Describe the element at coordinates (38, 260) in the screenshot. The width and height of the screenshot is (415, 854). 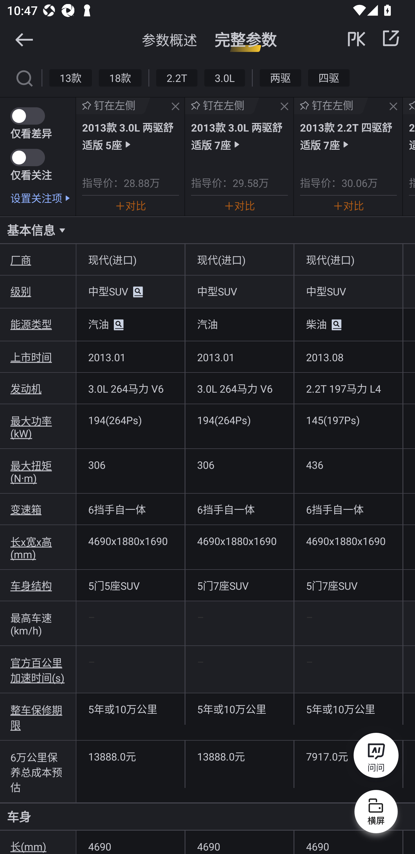
I see `厂商` at that location.